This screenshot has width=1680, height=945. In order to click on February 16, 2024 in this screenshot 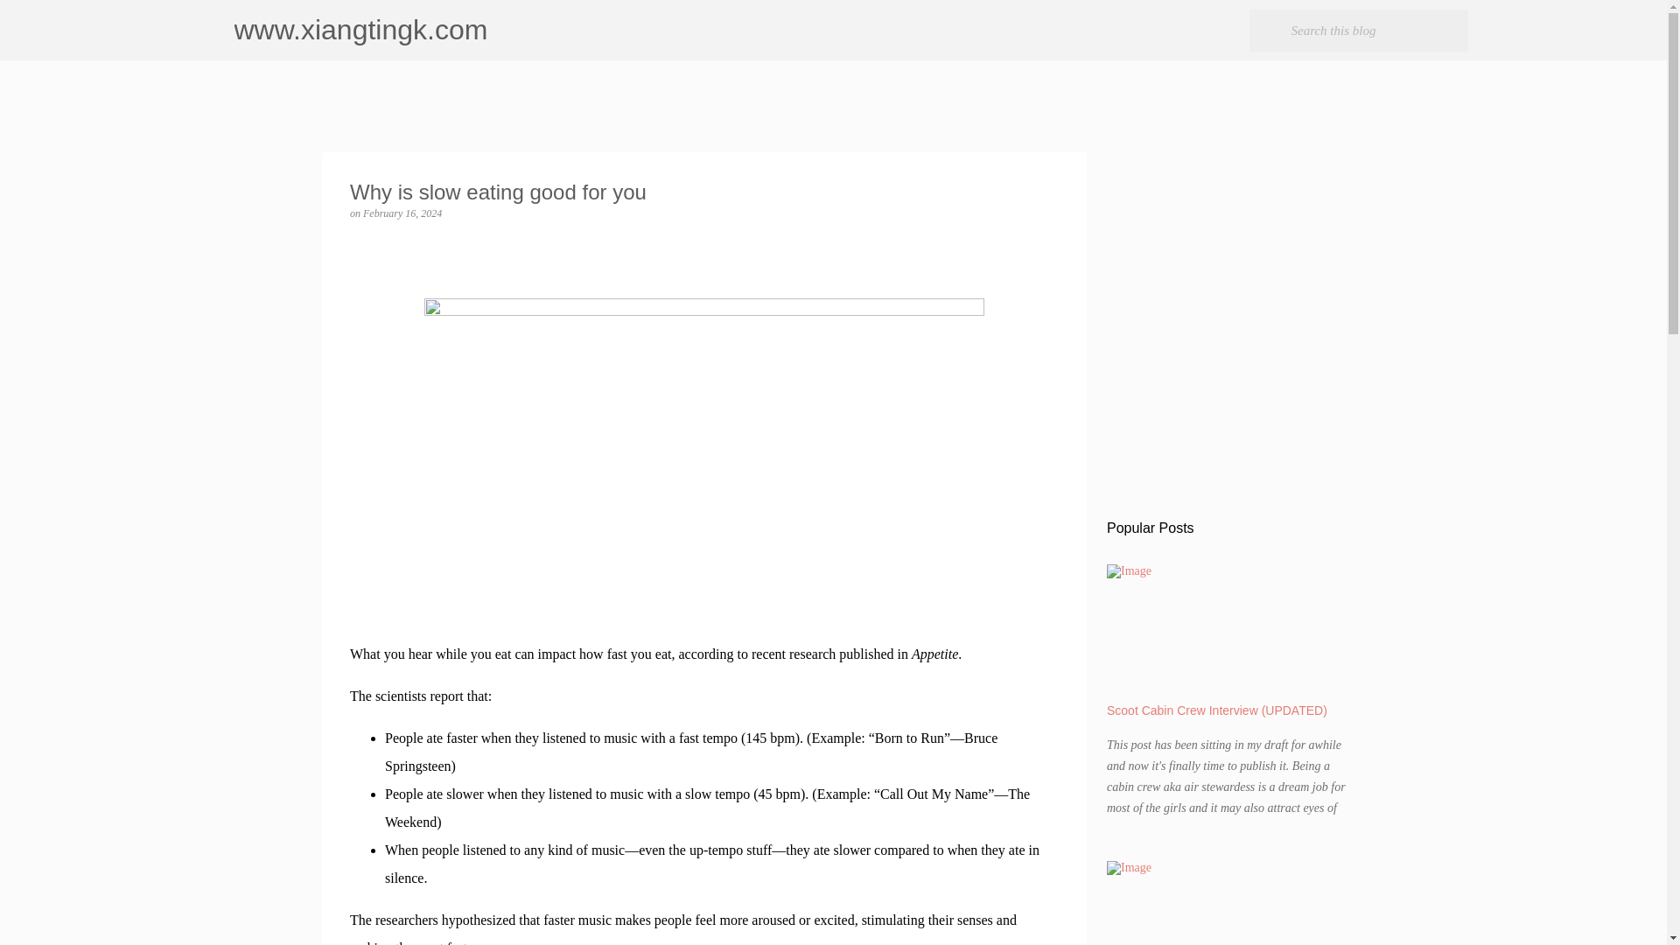, I will do `click(402, 213)`.